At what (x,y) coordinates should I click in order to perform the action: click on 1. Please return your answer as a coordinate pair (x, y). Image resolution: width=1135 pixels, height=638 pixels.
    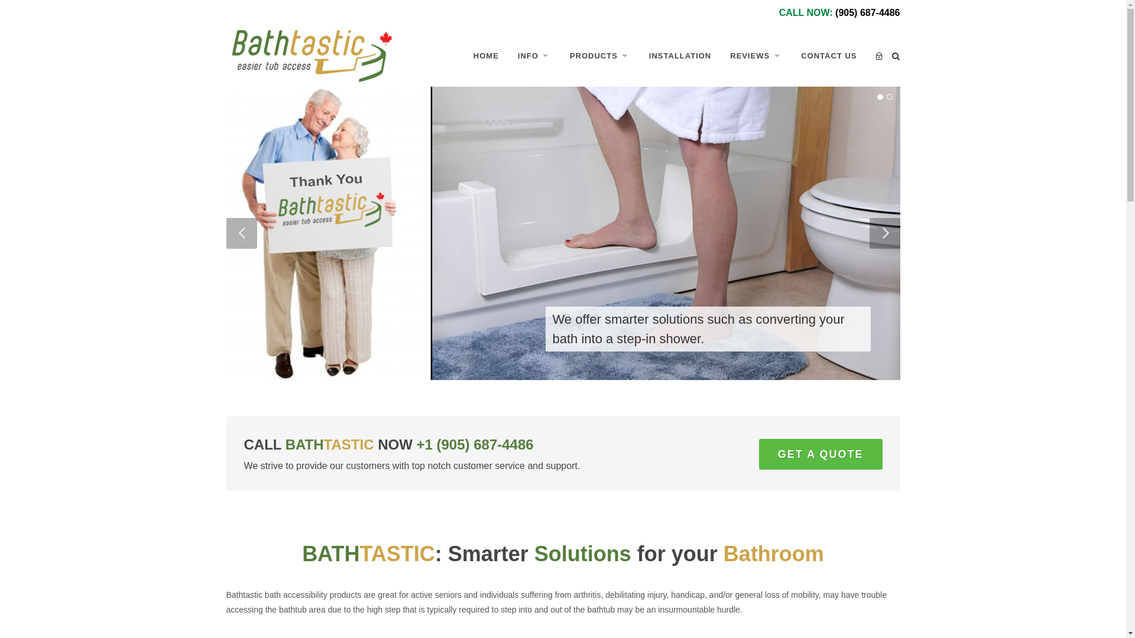
    Looking at the image, I should click on (880, 97).